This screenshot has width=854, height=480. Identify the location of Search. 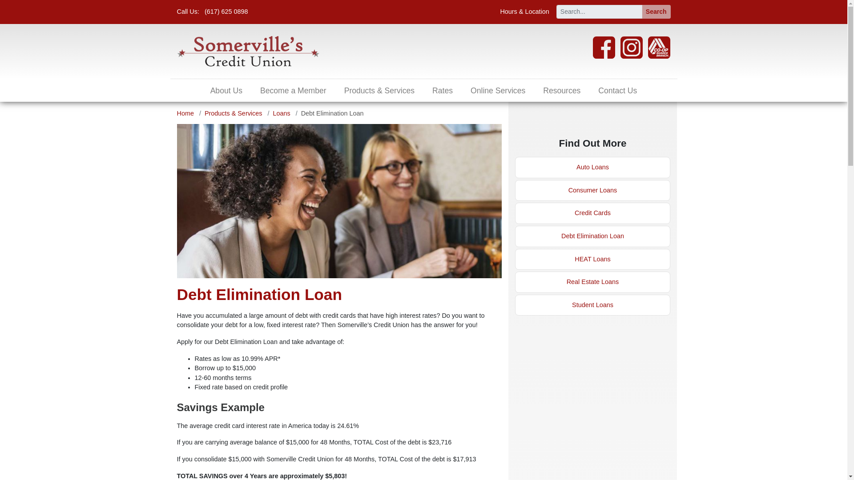
(656, 12).